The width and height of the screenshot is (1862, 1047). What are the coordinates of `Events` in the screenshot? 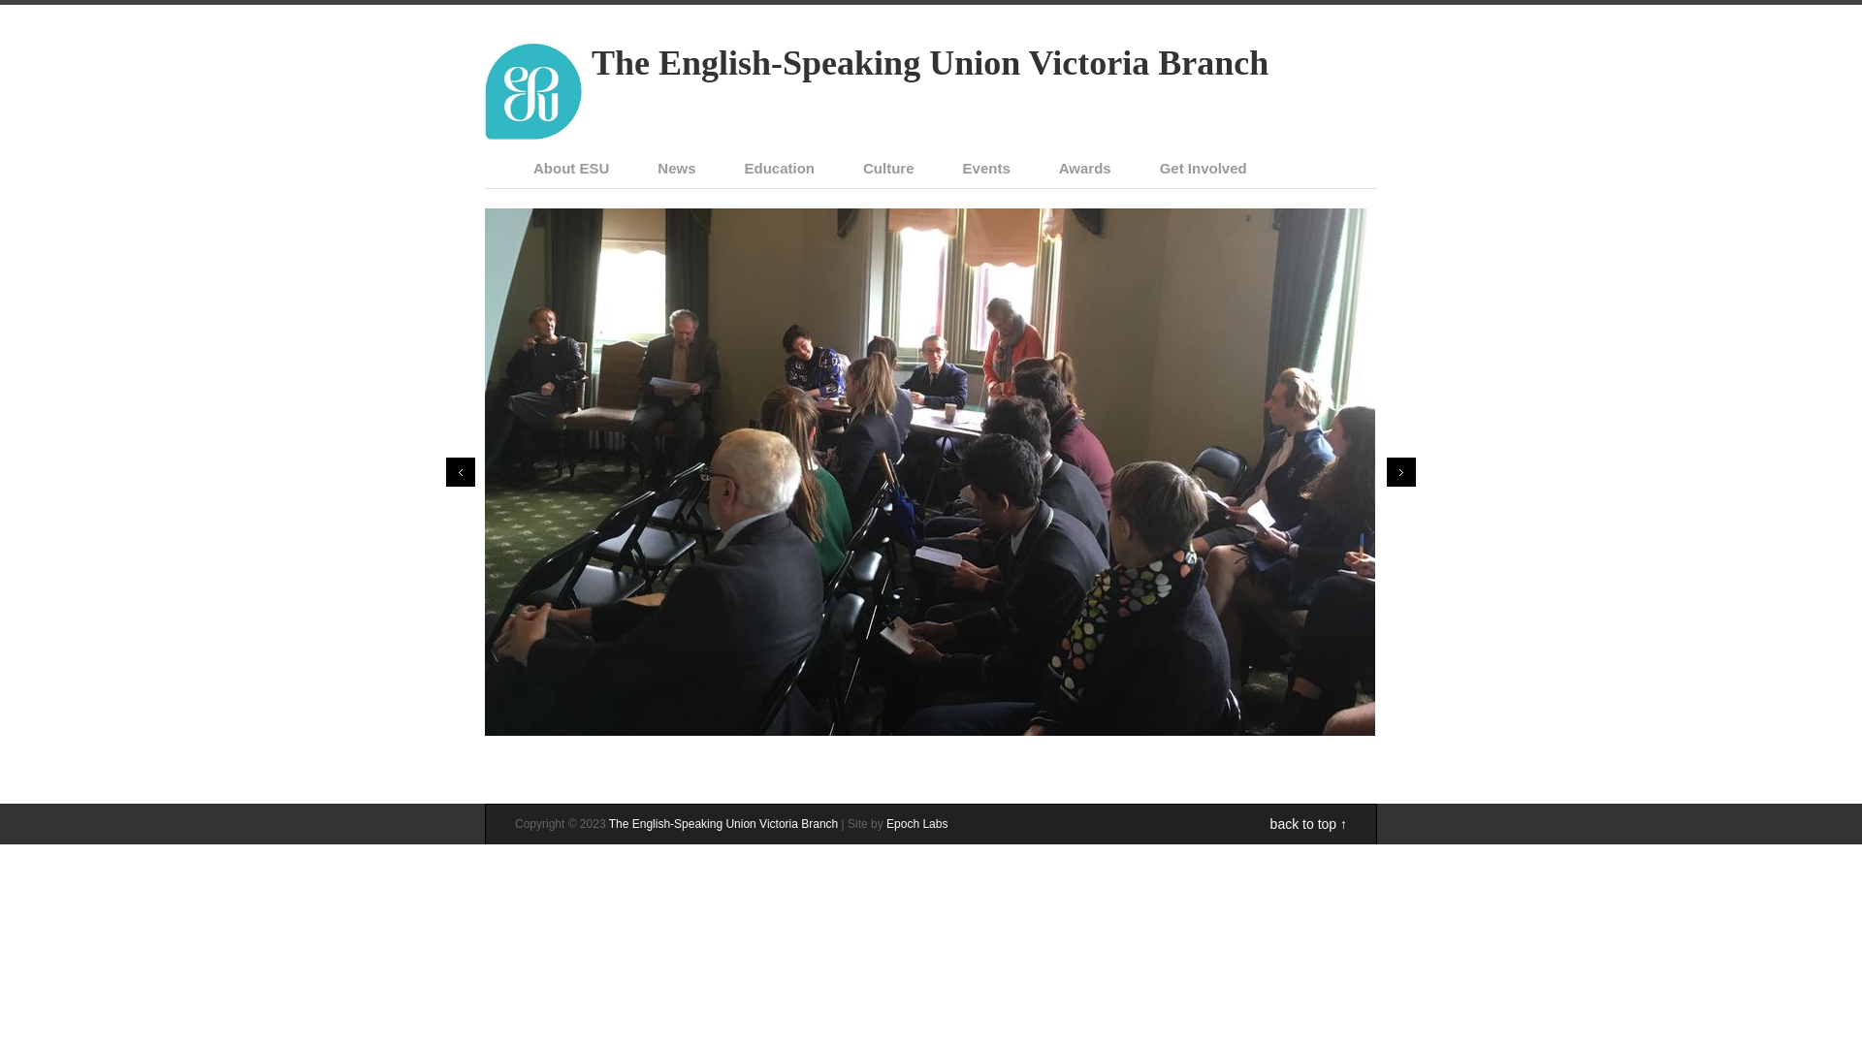 It's located at (987, 169).